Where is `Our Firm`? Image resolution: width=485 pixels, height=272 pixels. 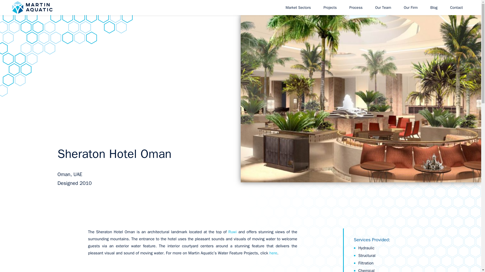
Our Firm is located at coordinates (410, 8).